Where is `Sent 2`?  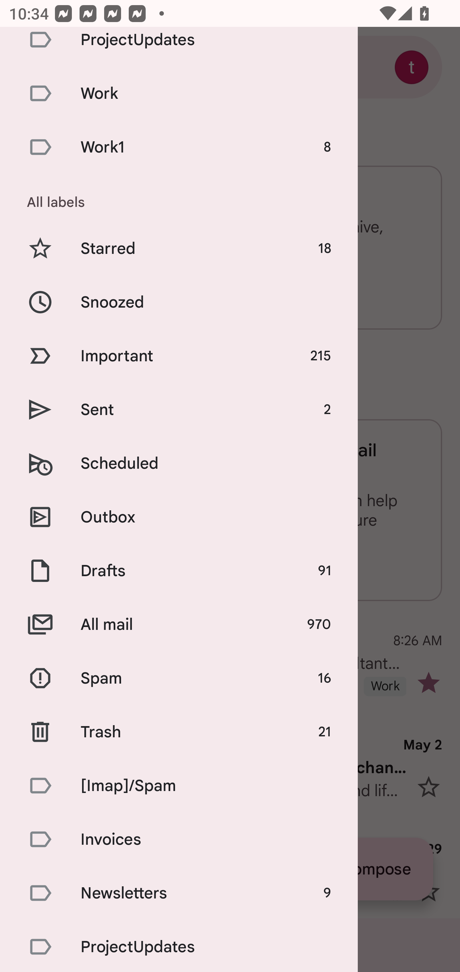 Sent 2 is located at coordinates (179, 409).